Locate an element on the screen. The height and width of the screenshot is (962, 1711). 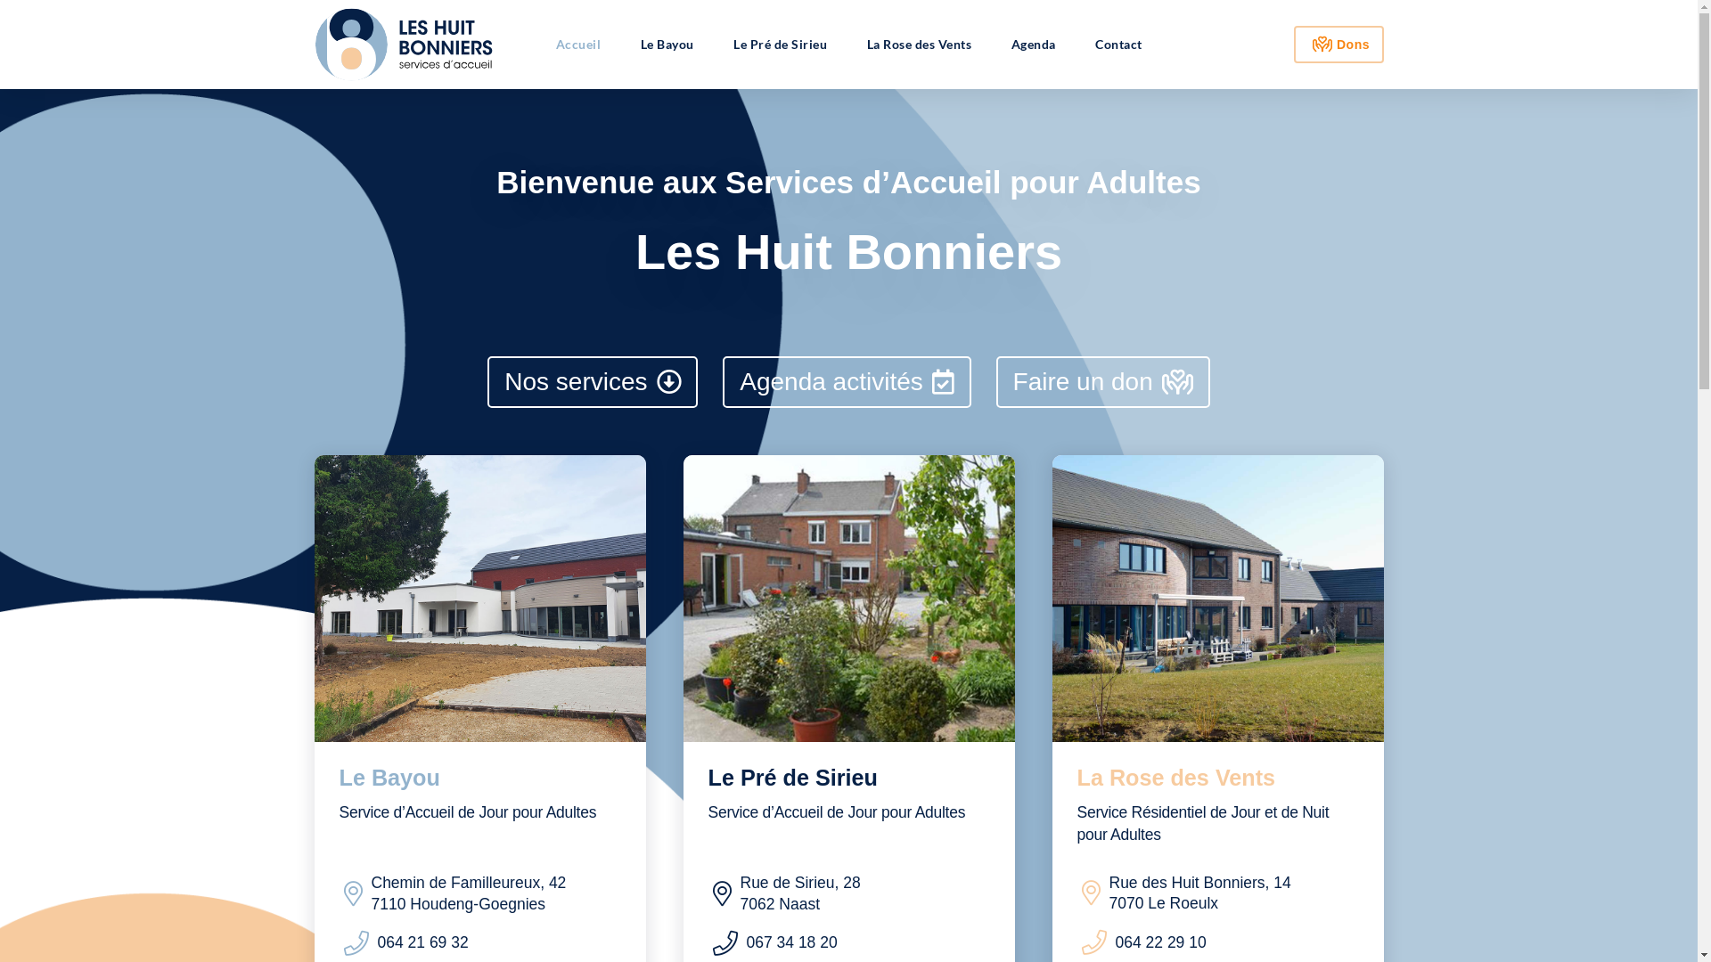
Accueil is located at coordinates (577, 45).